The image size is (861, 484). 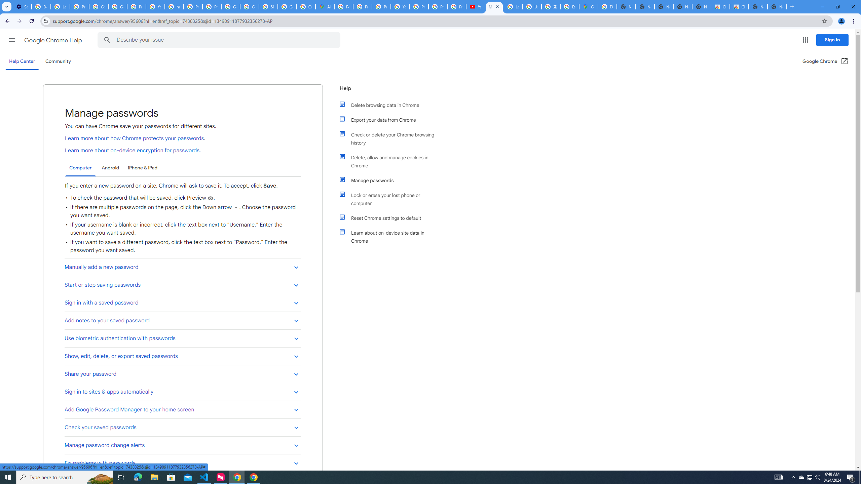 What do you see at coordinates (182, 321) in the screenshot?
I see `Add notes to your saved password` at bounding box center [182, 321].